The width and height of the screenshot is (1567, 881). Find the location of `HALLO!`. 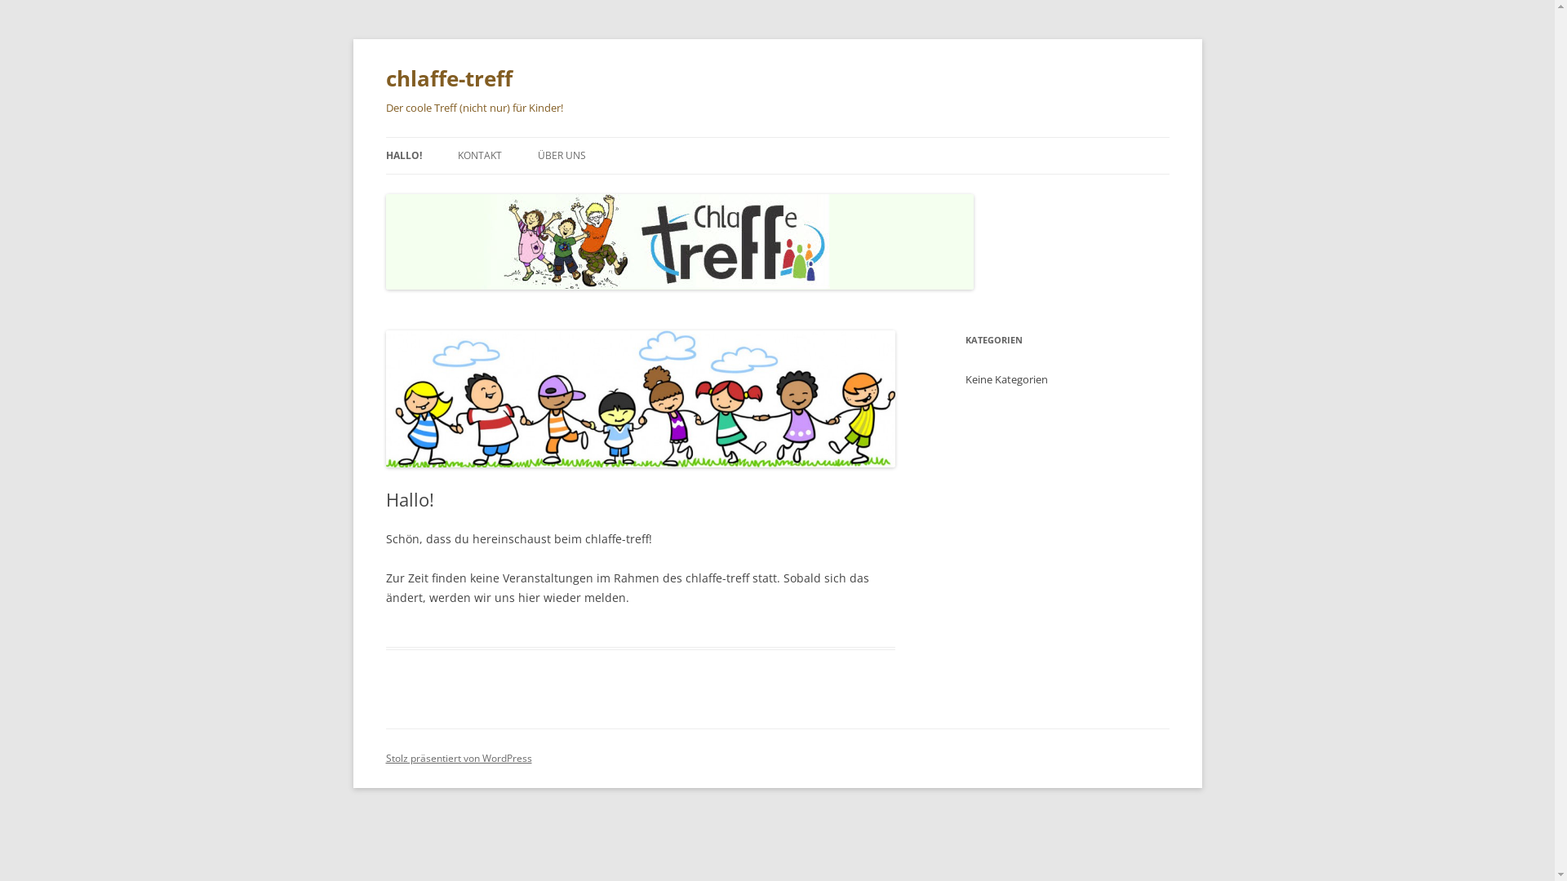

HALLO! is located at coordinates (403, 156).